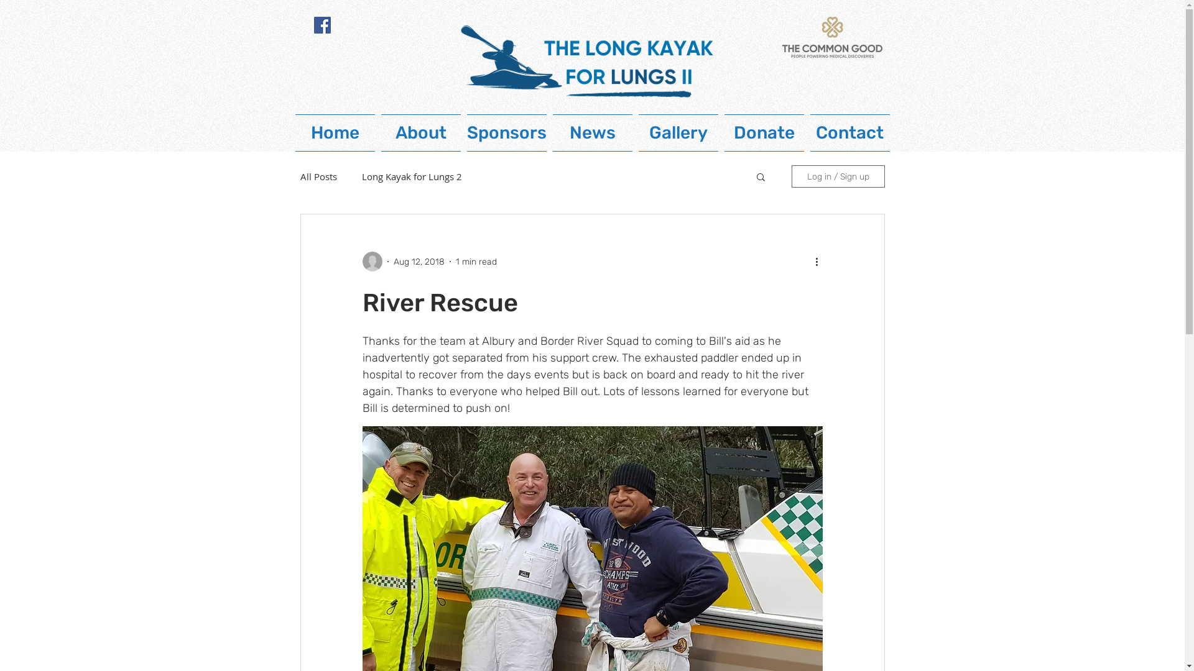 The width and height of the screenshot is (1194, 671). I want to click on Contact, so click(850, 133).